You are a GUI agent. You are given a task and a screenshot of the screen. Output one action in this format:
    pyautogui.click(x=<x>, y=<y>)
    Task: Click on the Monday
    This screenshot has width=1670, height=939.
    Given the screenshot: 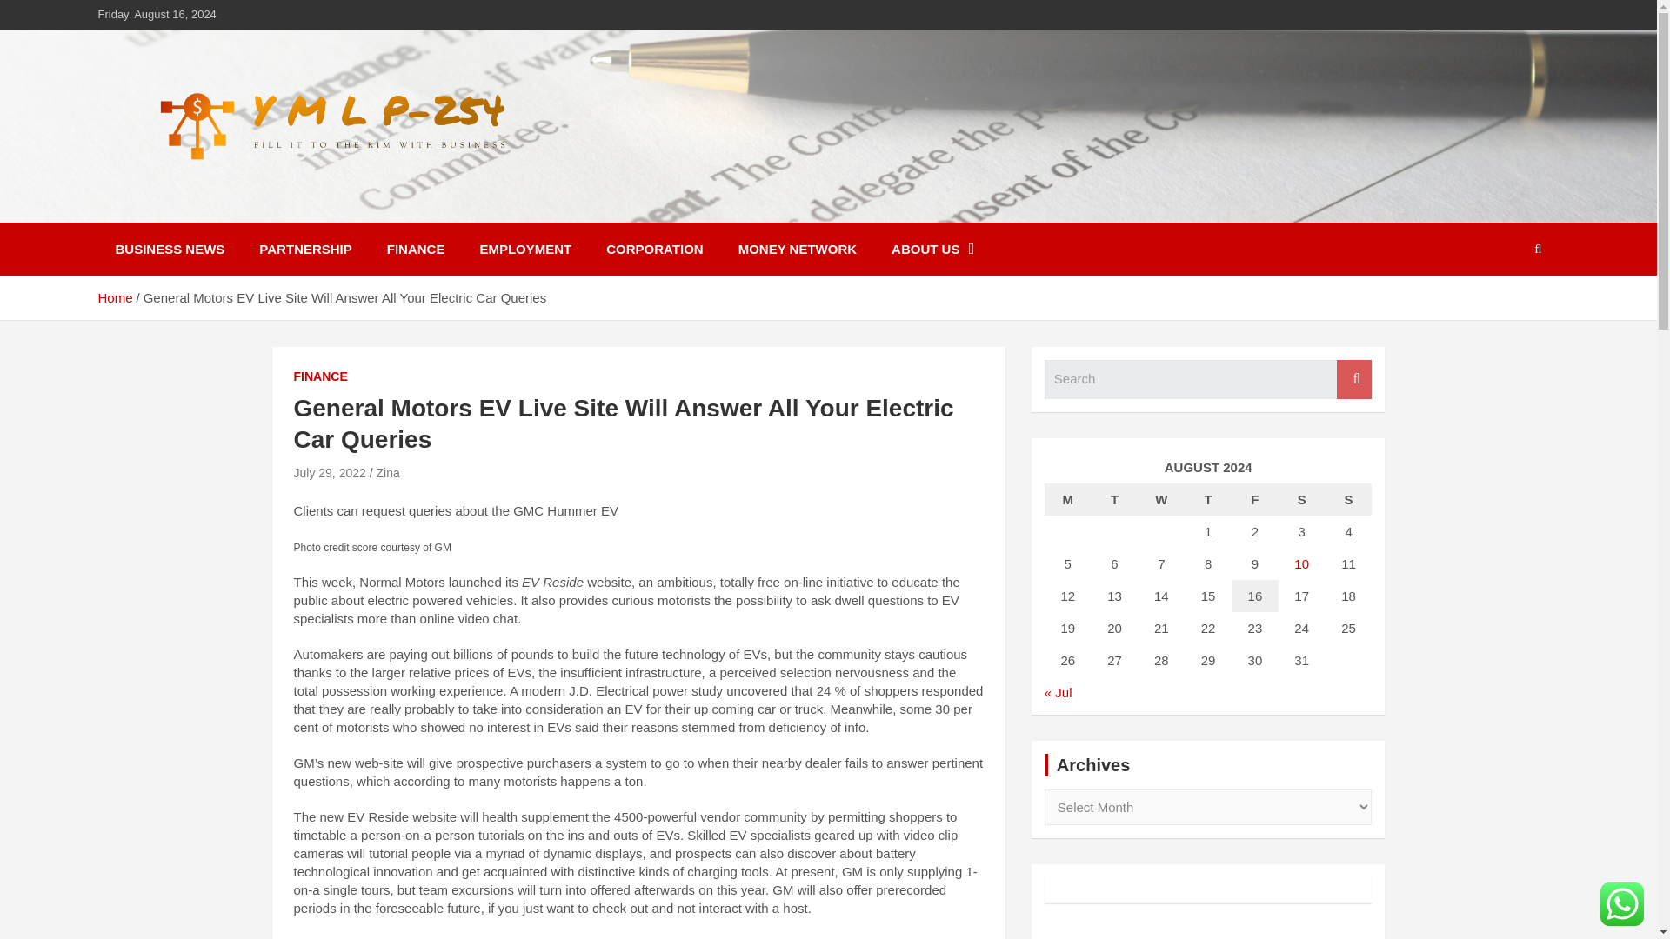 What is the action you would take?
    pyautogui.click(x=1068, y=499)
    